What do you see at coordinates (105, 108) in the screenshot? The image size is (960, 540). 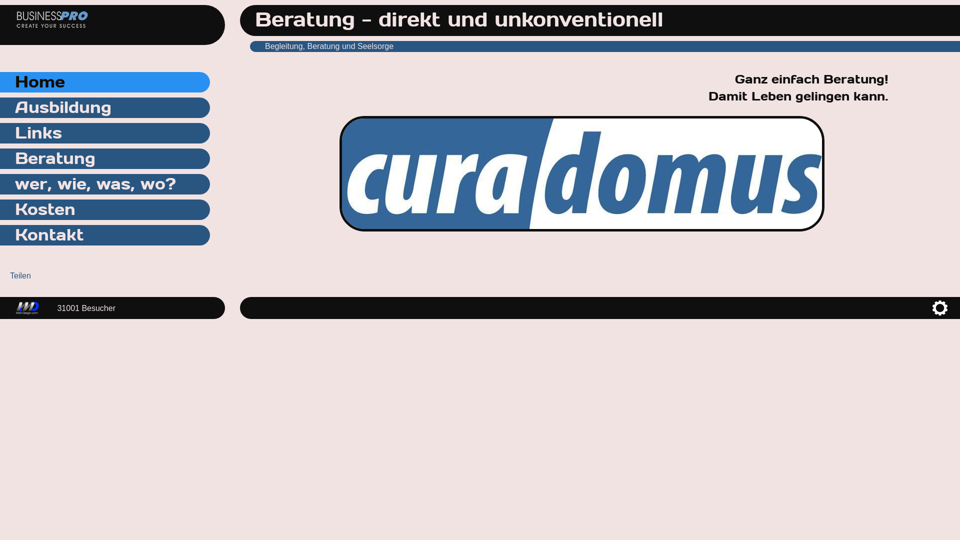 I see `Ausbildung` at bounding box center [105, 108].